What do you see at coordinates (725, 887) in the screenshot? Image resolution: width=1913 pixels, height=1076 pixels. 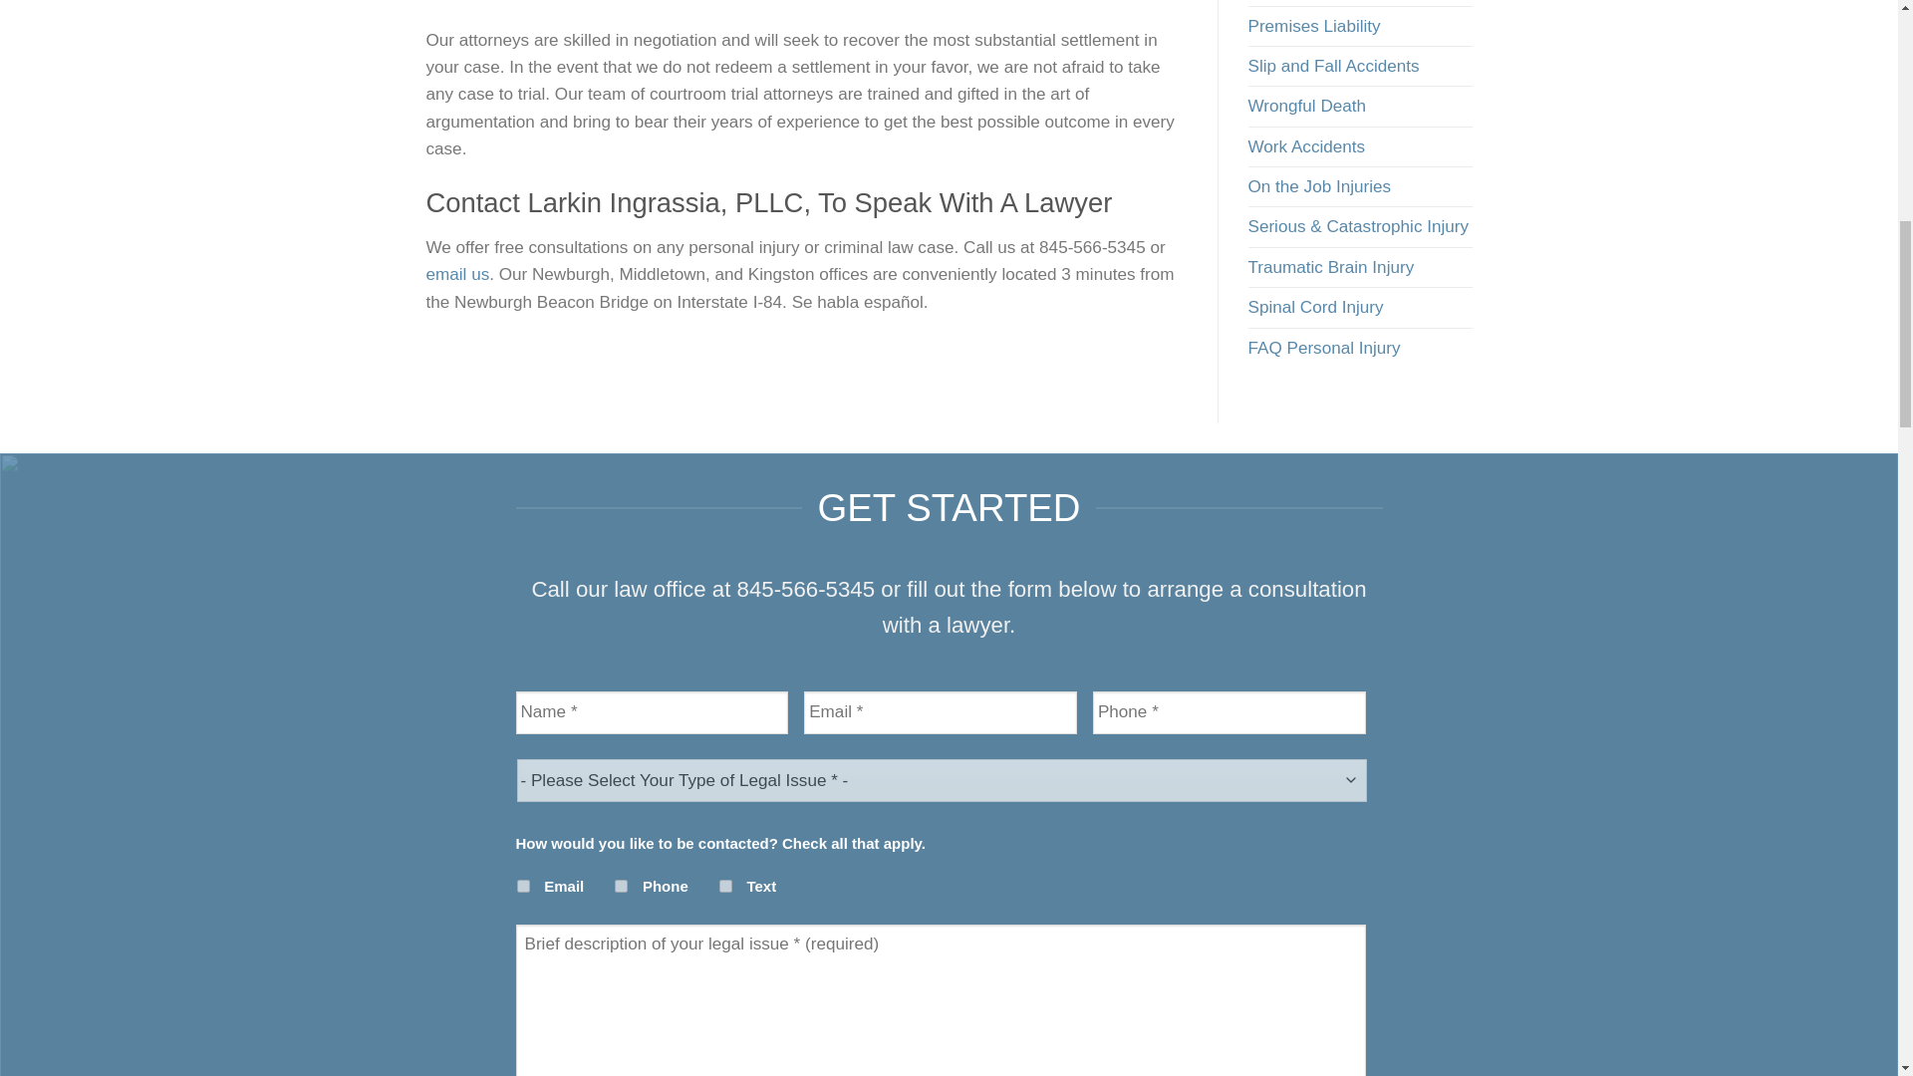 I see `Text` at bounding box center [725, 887].